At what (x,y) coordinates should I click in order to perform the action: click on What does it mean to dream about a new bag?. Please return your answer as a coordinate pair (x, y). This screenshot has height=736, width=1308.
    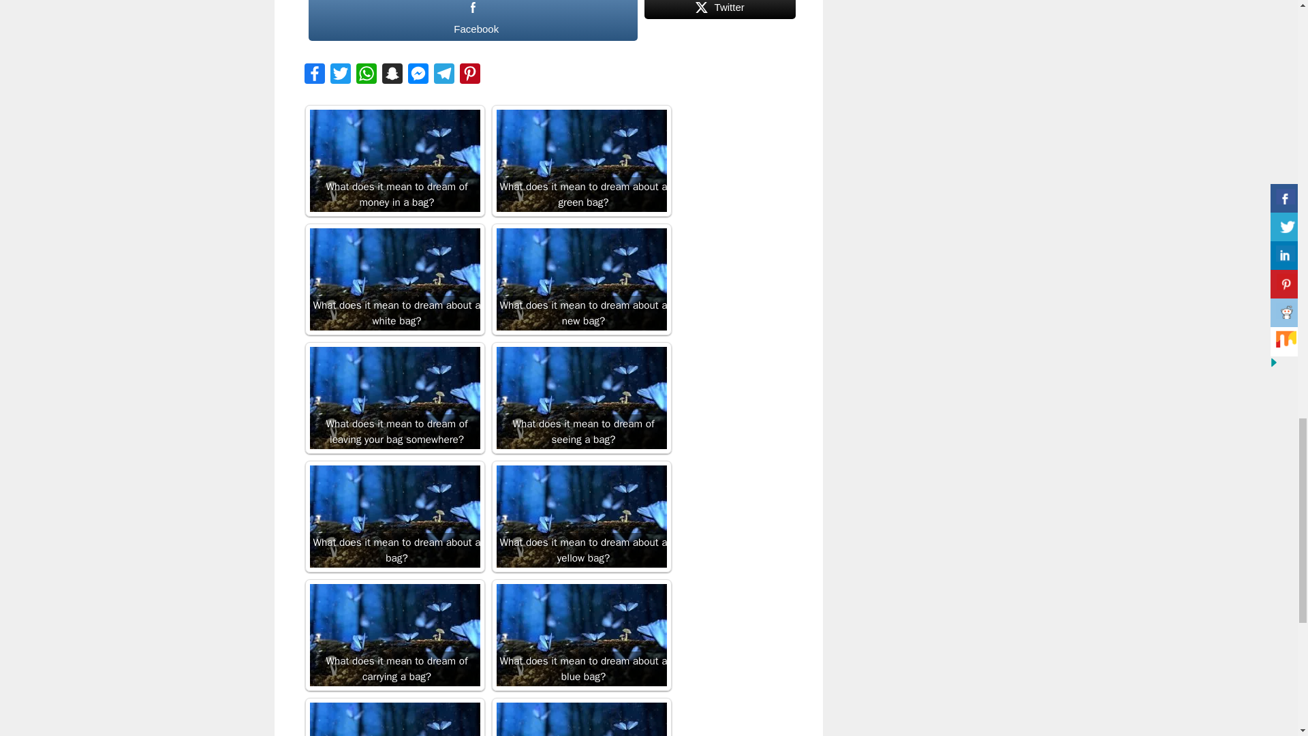
    Looking at the image, I should click on (580, 279).